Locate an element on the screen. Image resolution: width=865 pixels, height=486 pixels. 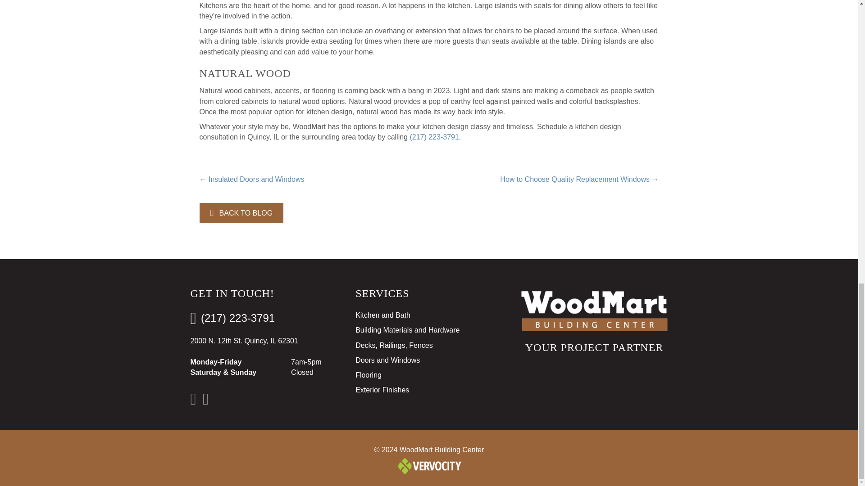
BACK TO BLOG is located at coordinates (241, 213).